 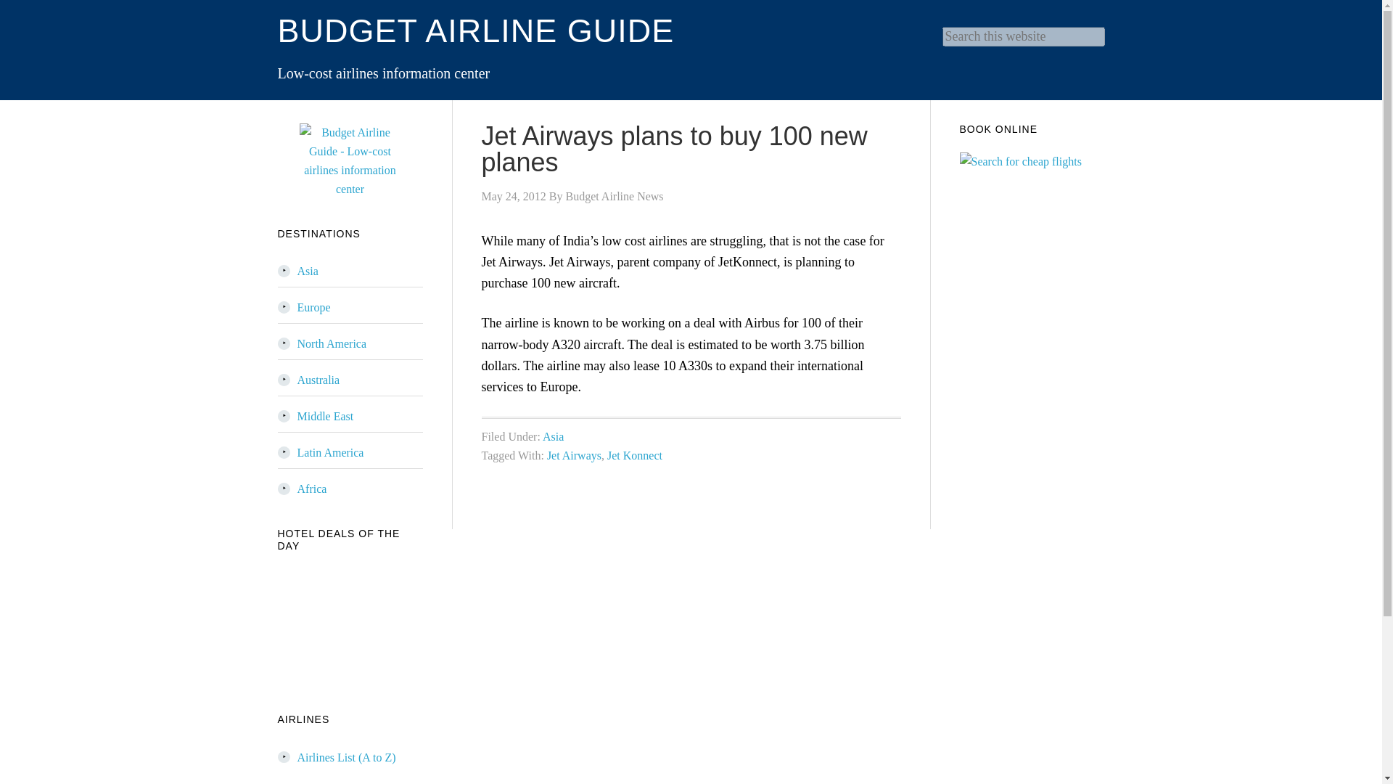 What do you see at coordinates (308, 271) in the screenshot?
I see `Asia` at bounding box center [308, 271].